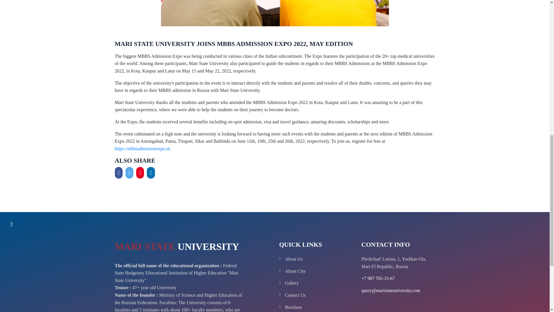 This screenshot has width=554, height=312. I want to click on MARI STATE UNIVERSITY, so click(177, 248).